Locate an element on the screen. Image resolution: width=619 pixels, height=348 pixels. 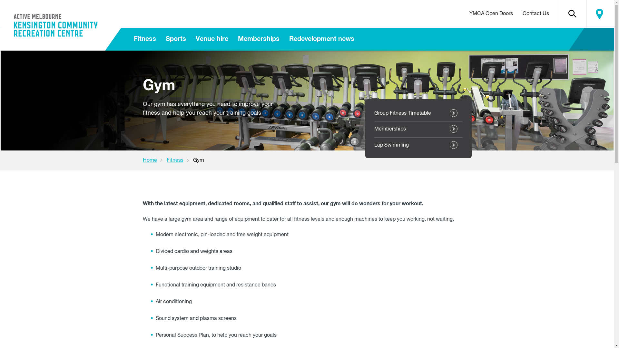
Memberships is located at coordinates (418, 129).